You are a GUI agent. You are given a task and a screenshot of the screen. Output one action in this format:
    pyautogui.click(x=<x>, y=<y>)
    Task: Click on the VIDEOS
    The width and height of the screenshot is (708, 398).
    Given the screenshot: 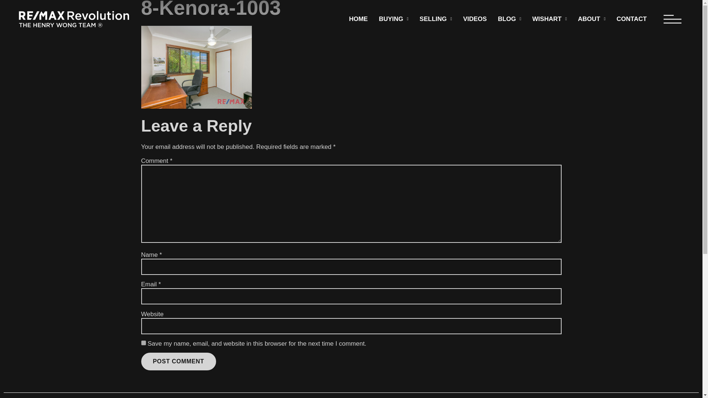 What is the action you would take?
    pyautogui.click(x=475, y=19)
    